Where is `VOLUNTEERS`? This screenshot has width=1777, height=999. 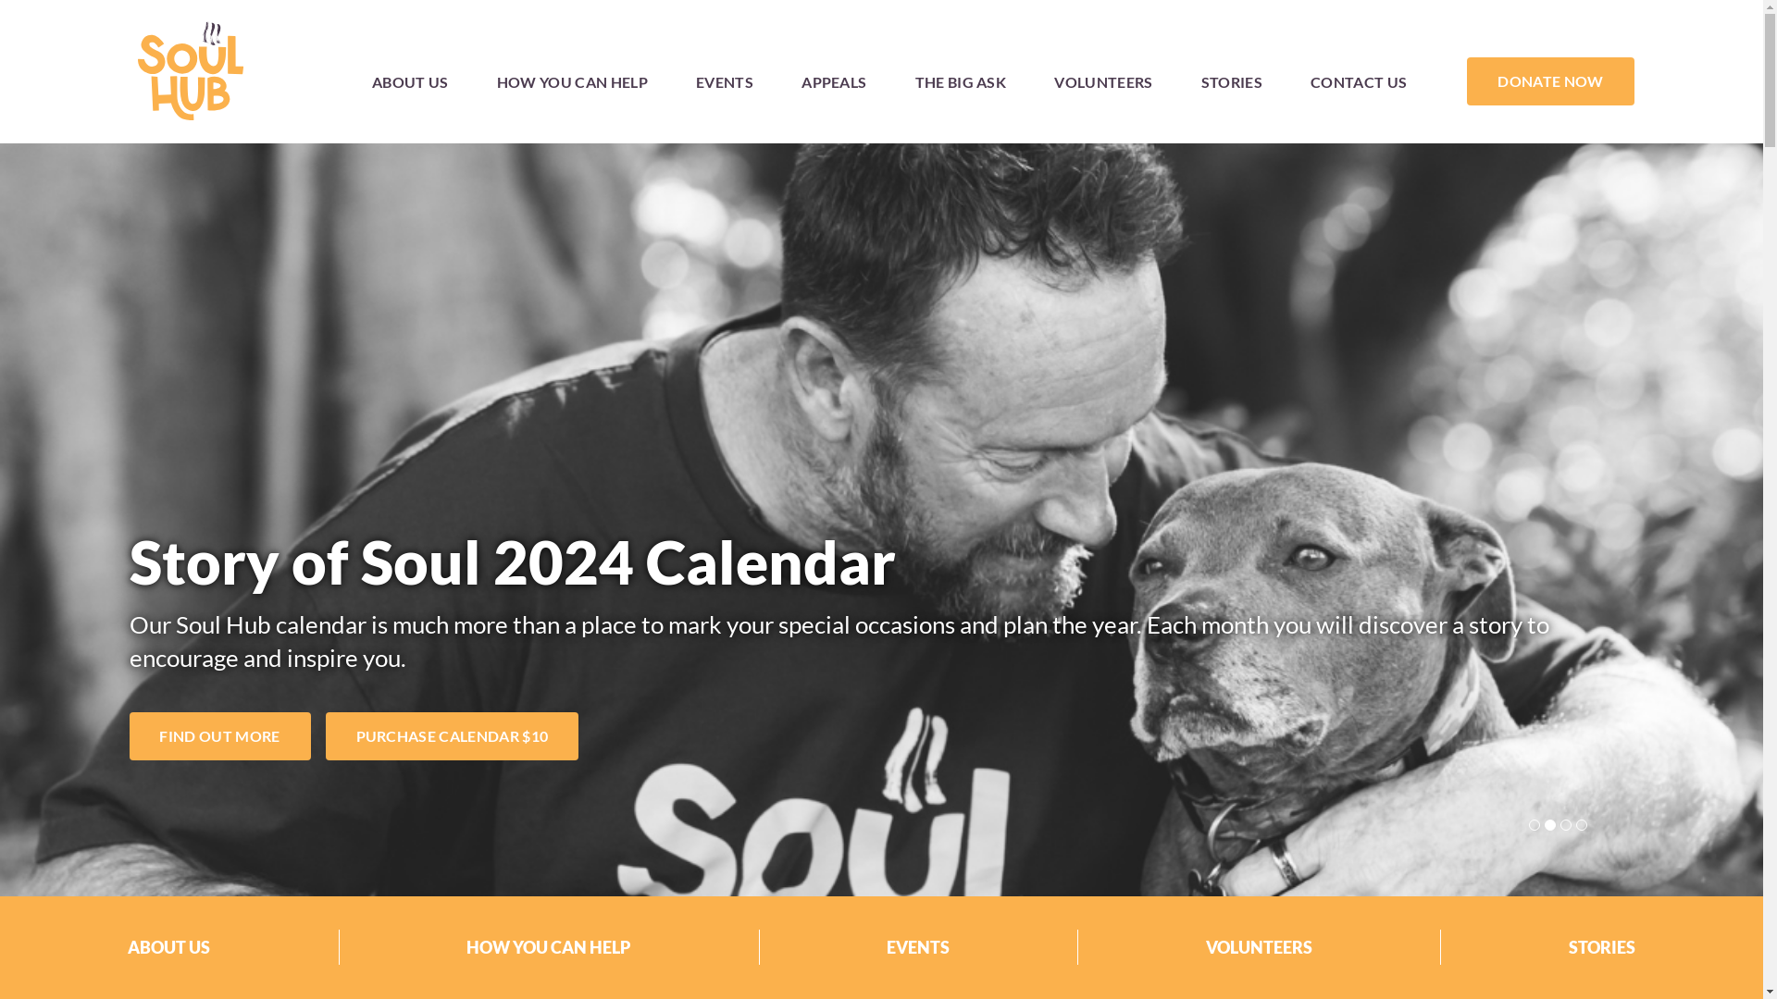 VOLUNTEERS is located at coordinates (1103, 81).